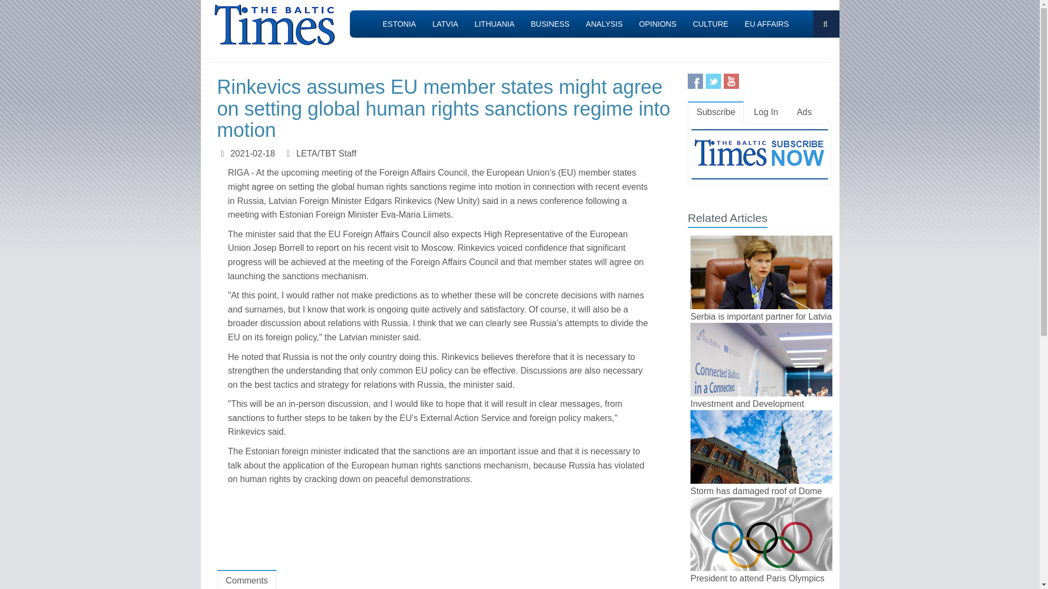 The image size is (1048, 589). What do you see at coordinates (604, 24) in the screenshot?
I see `ANALYSIS` at bounding box center [604, 24].